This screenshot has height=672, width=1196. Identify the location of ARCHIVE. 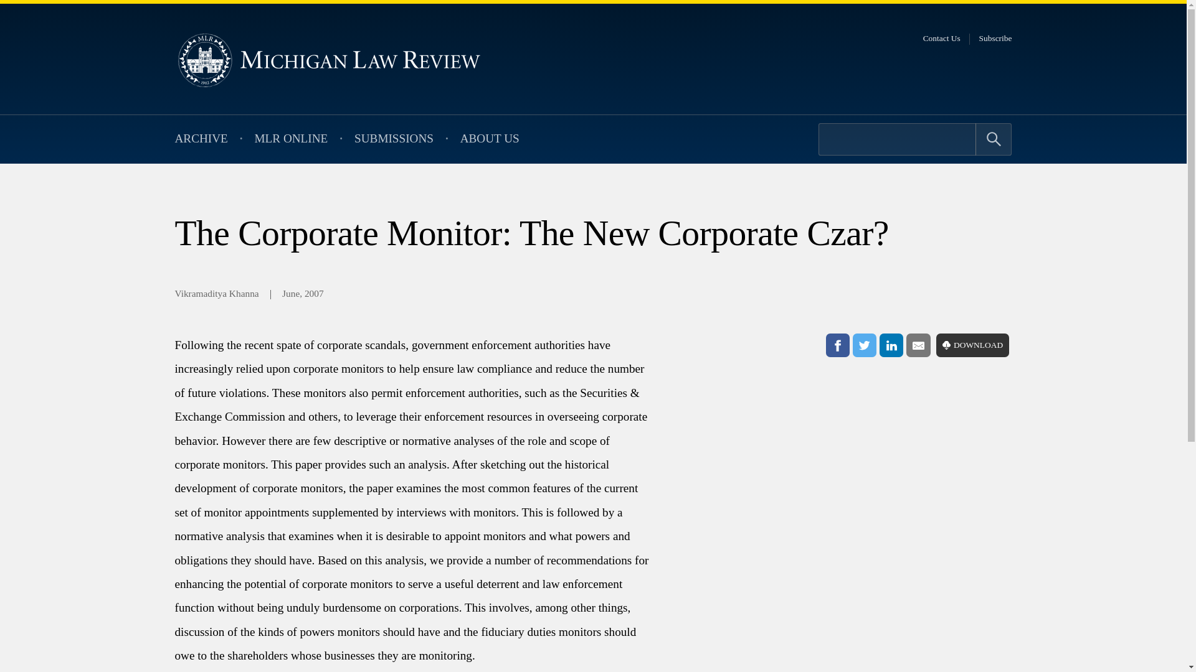
(201, 139).